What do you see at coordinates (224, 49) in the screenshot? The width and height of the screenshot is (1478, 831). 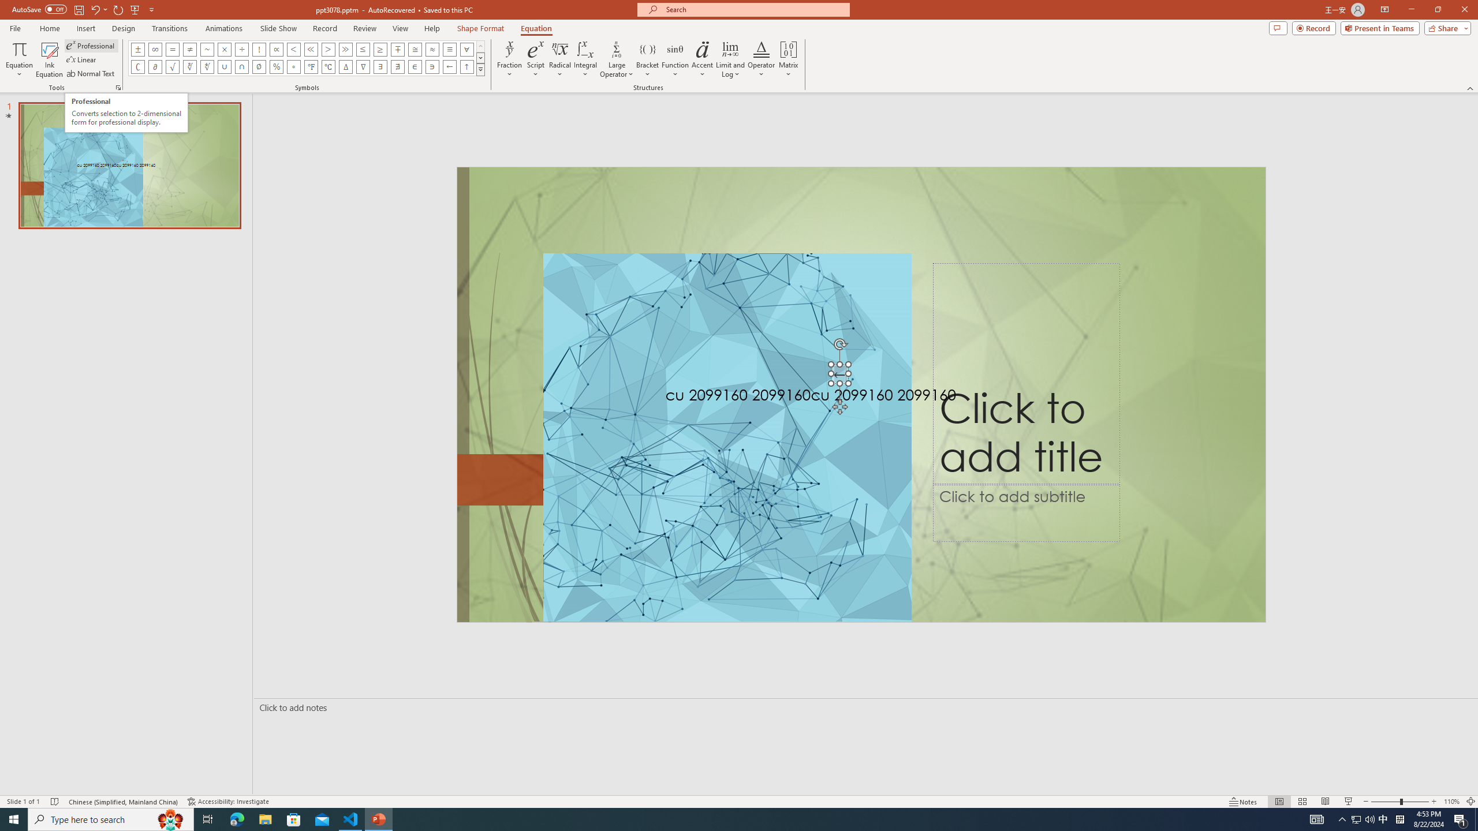 I see `Equation Symbol Multiplication Sign` at bounding box center [224, 49].